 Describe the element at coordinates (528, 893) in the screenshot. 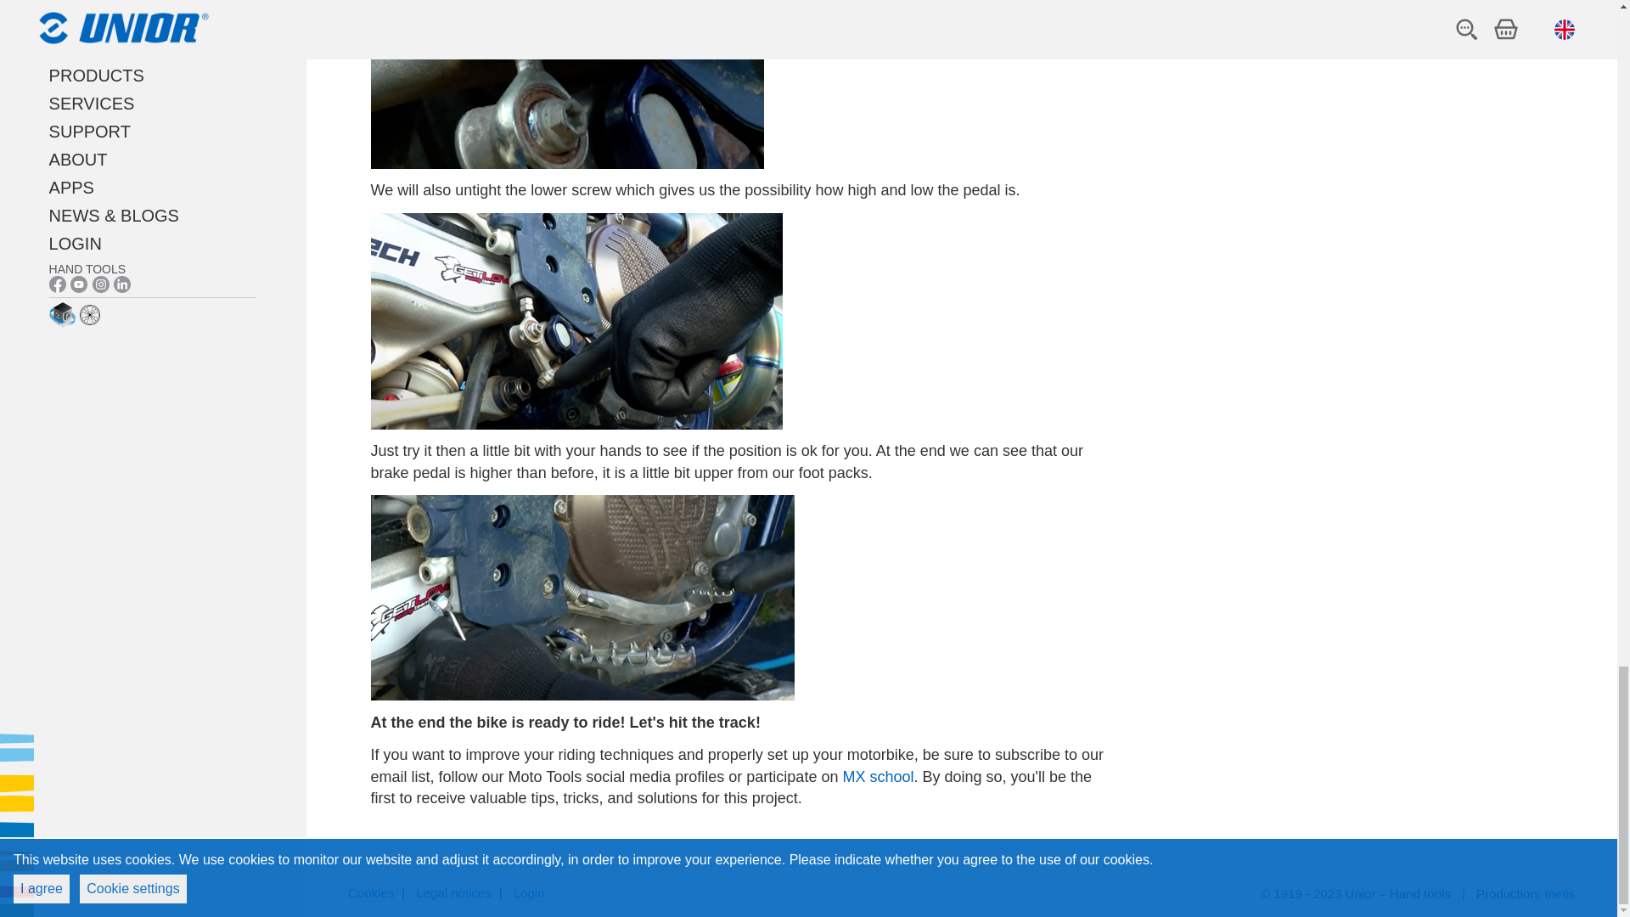

I see `Login` at that location.